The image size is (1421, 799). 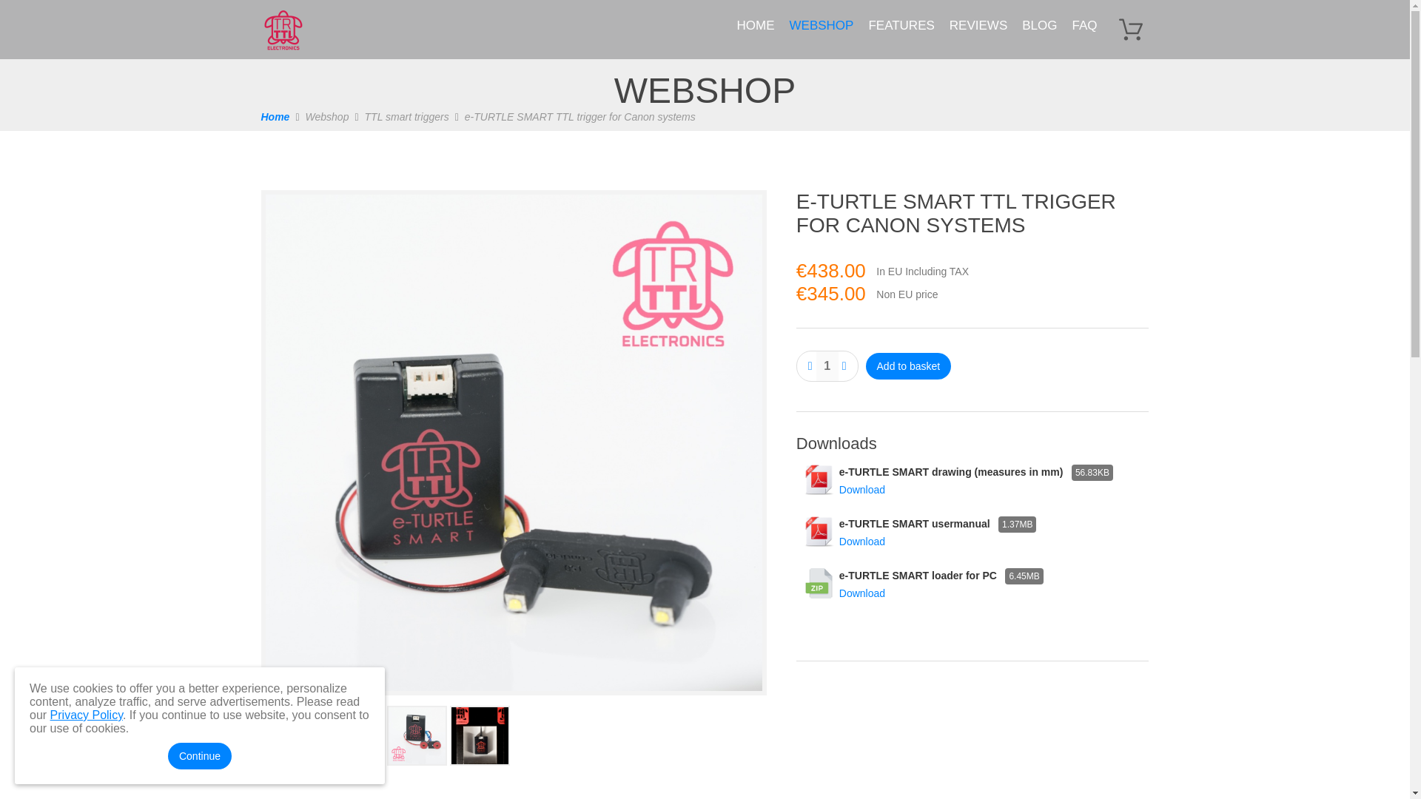 I want to click on e-TURTLE SMART TTL trigger for Canon systems, so click(x=978, y=25).